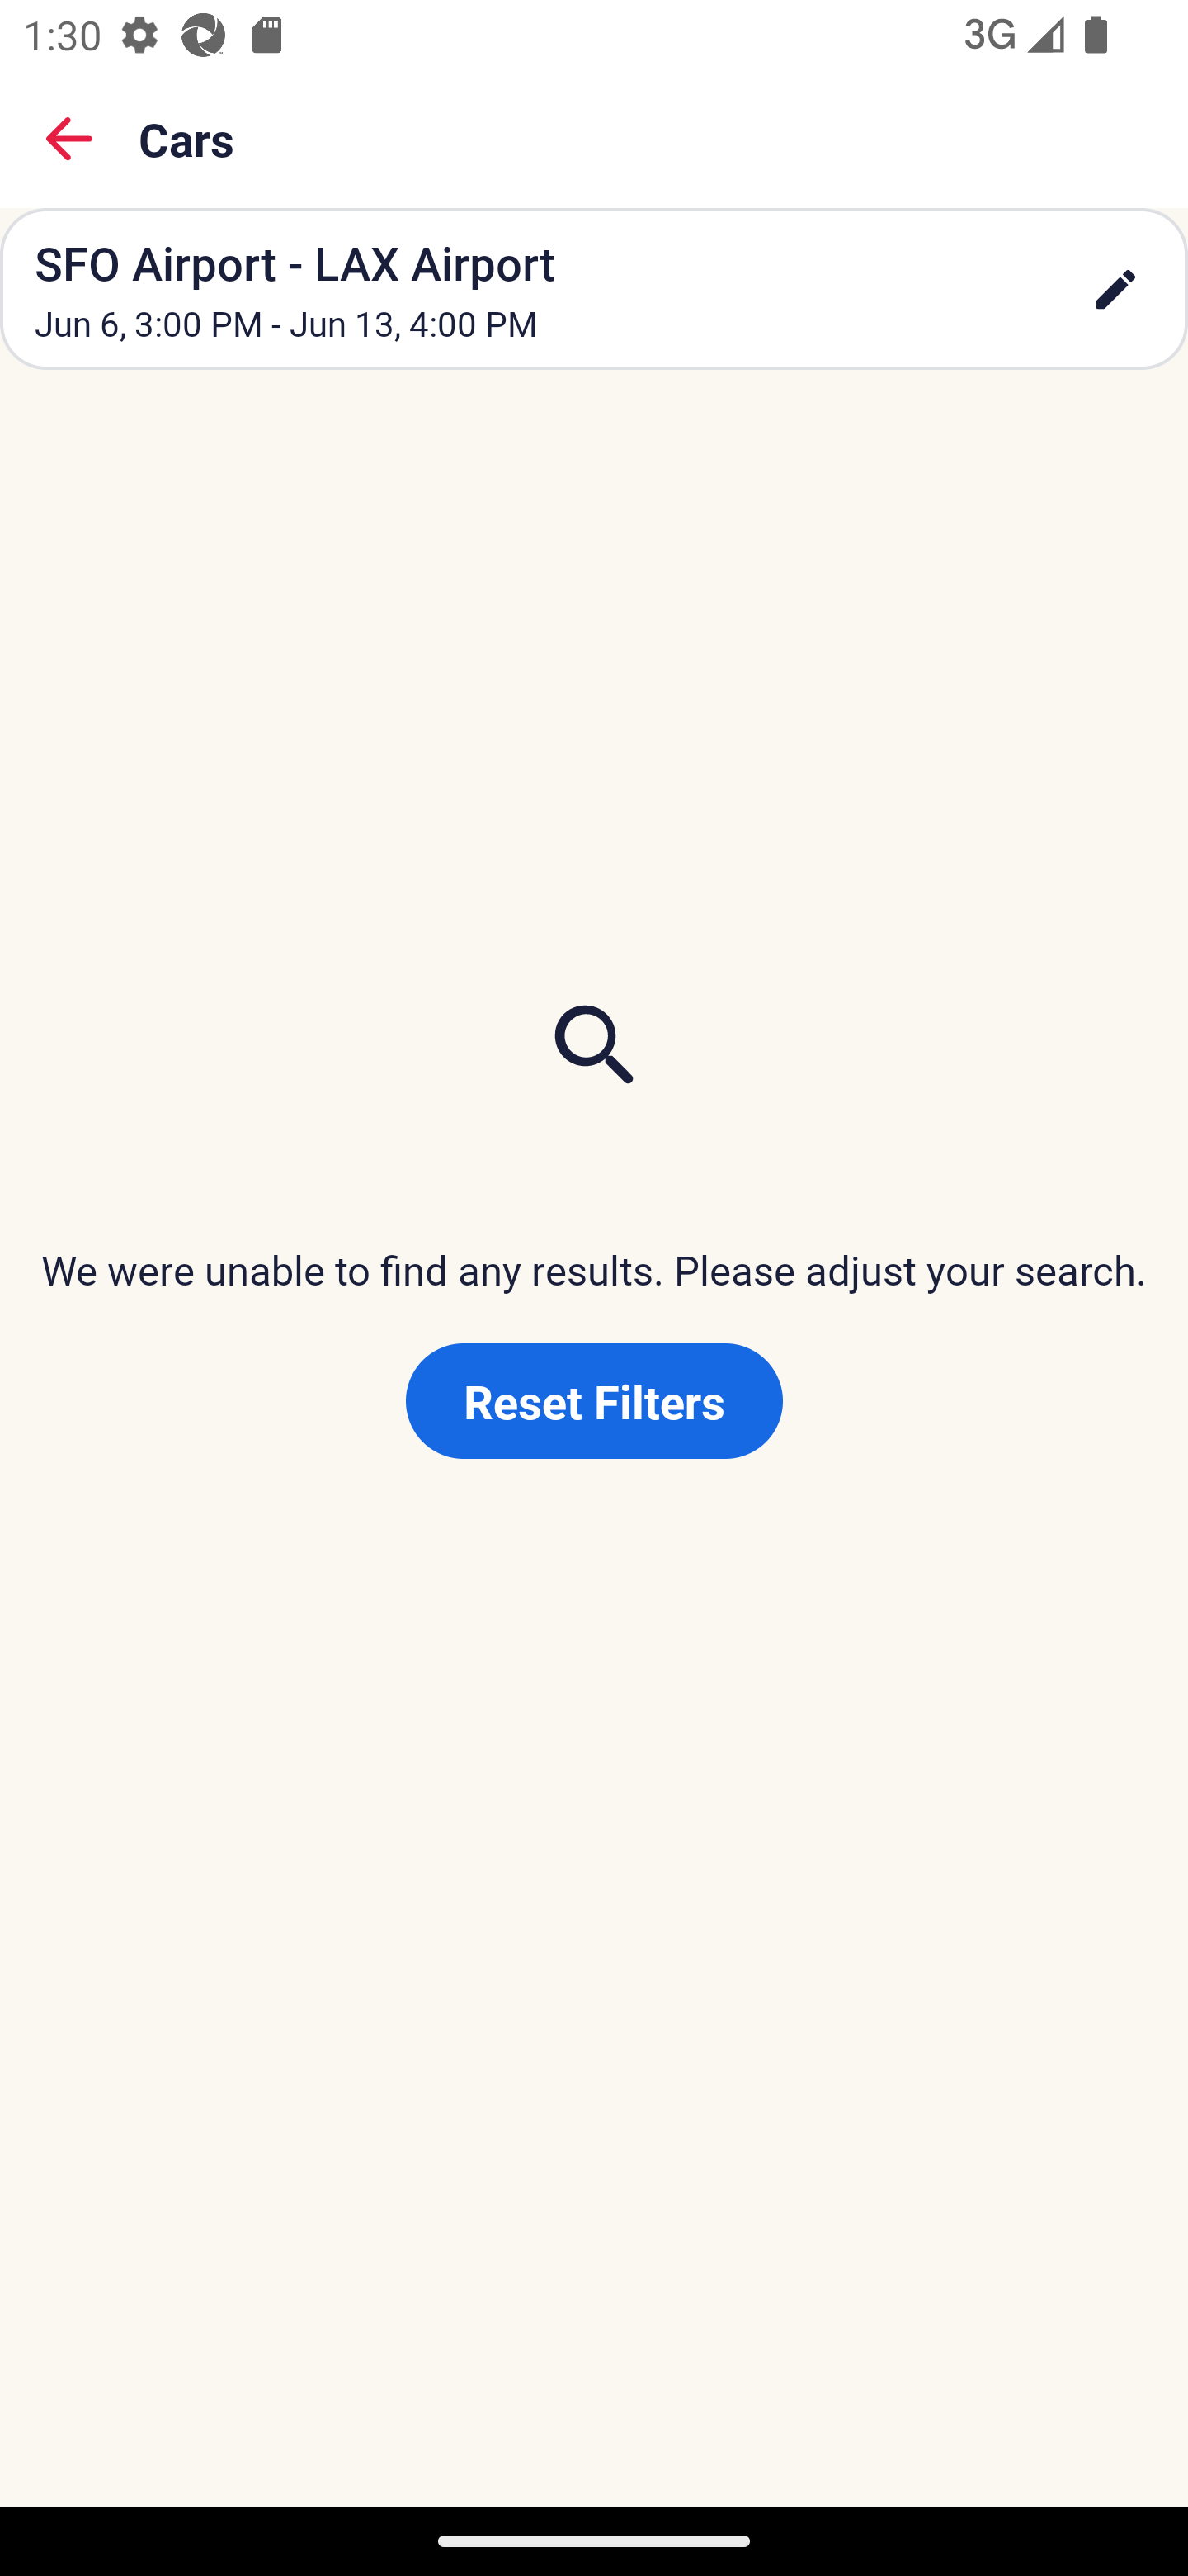 This screenshot has height=2576, width=1188. I want to click on Back, so click(69, 139).